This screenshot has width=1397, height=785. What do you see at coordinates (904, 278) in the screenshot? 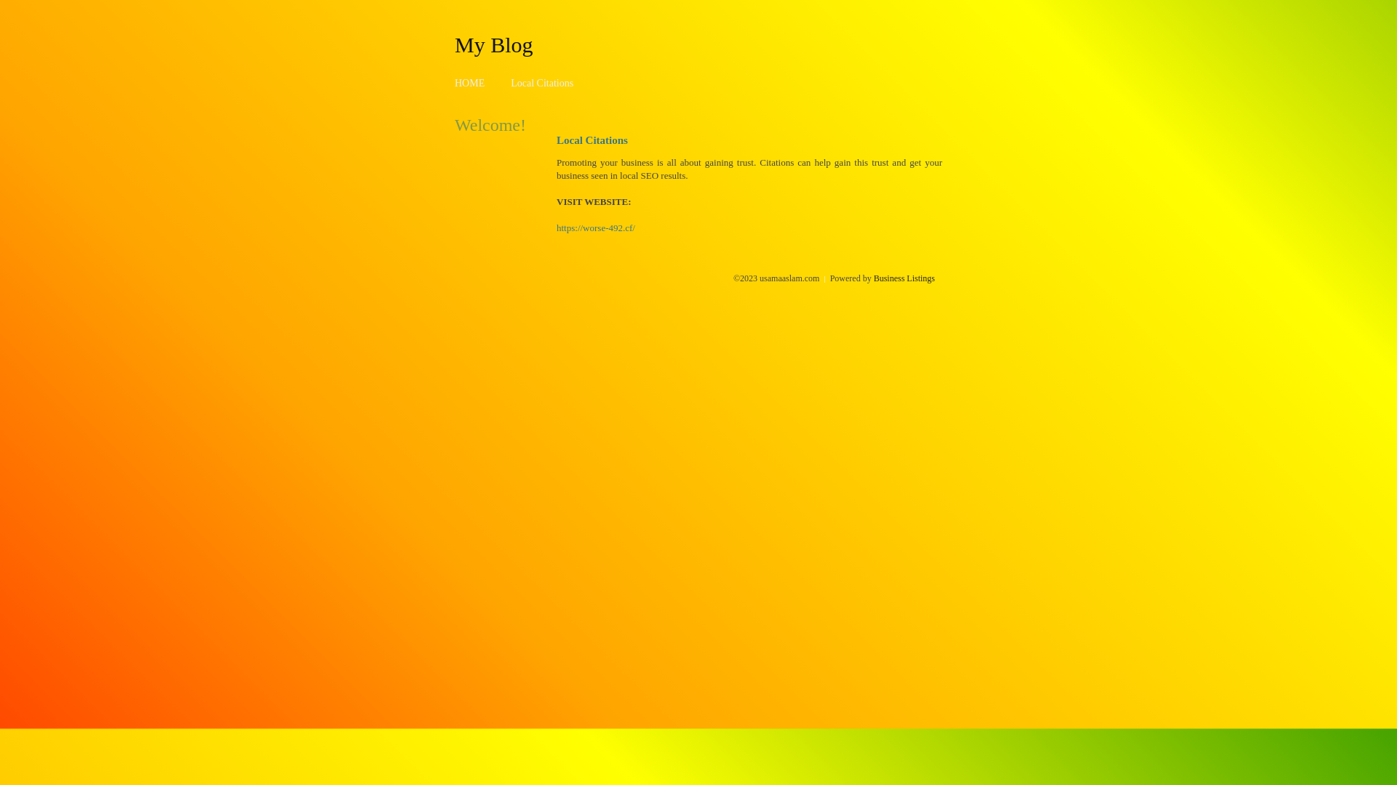
I see `Business Listings` at bounding box center [904, 278].